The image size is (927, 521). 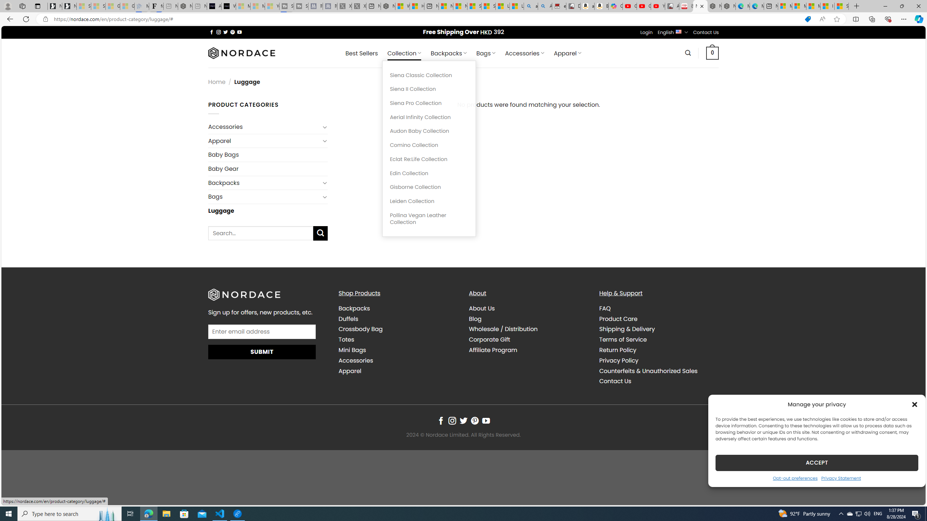 What do you see at coordinates (217, 82) in the screenshot?
I see `Home` at bounding box center [217, 82].